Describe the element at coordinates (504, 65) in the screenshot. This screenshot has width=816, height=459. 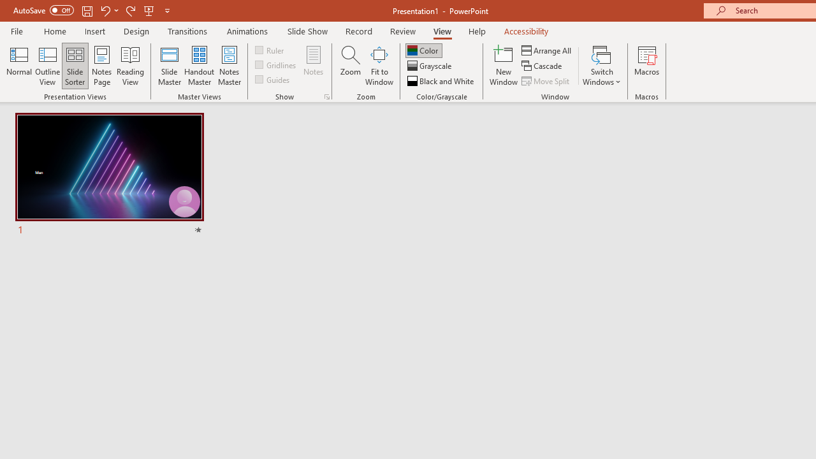
I see `New Window` at that location.